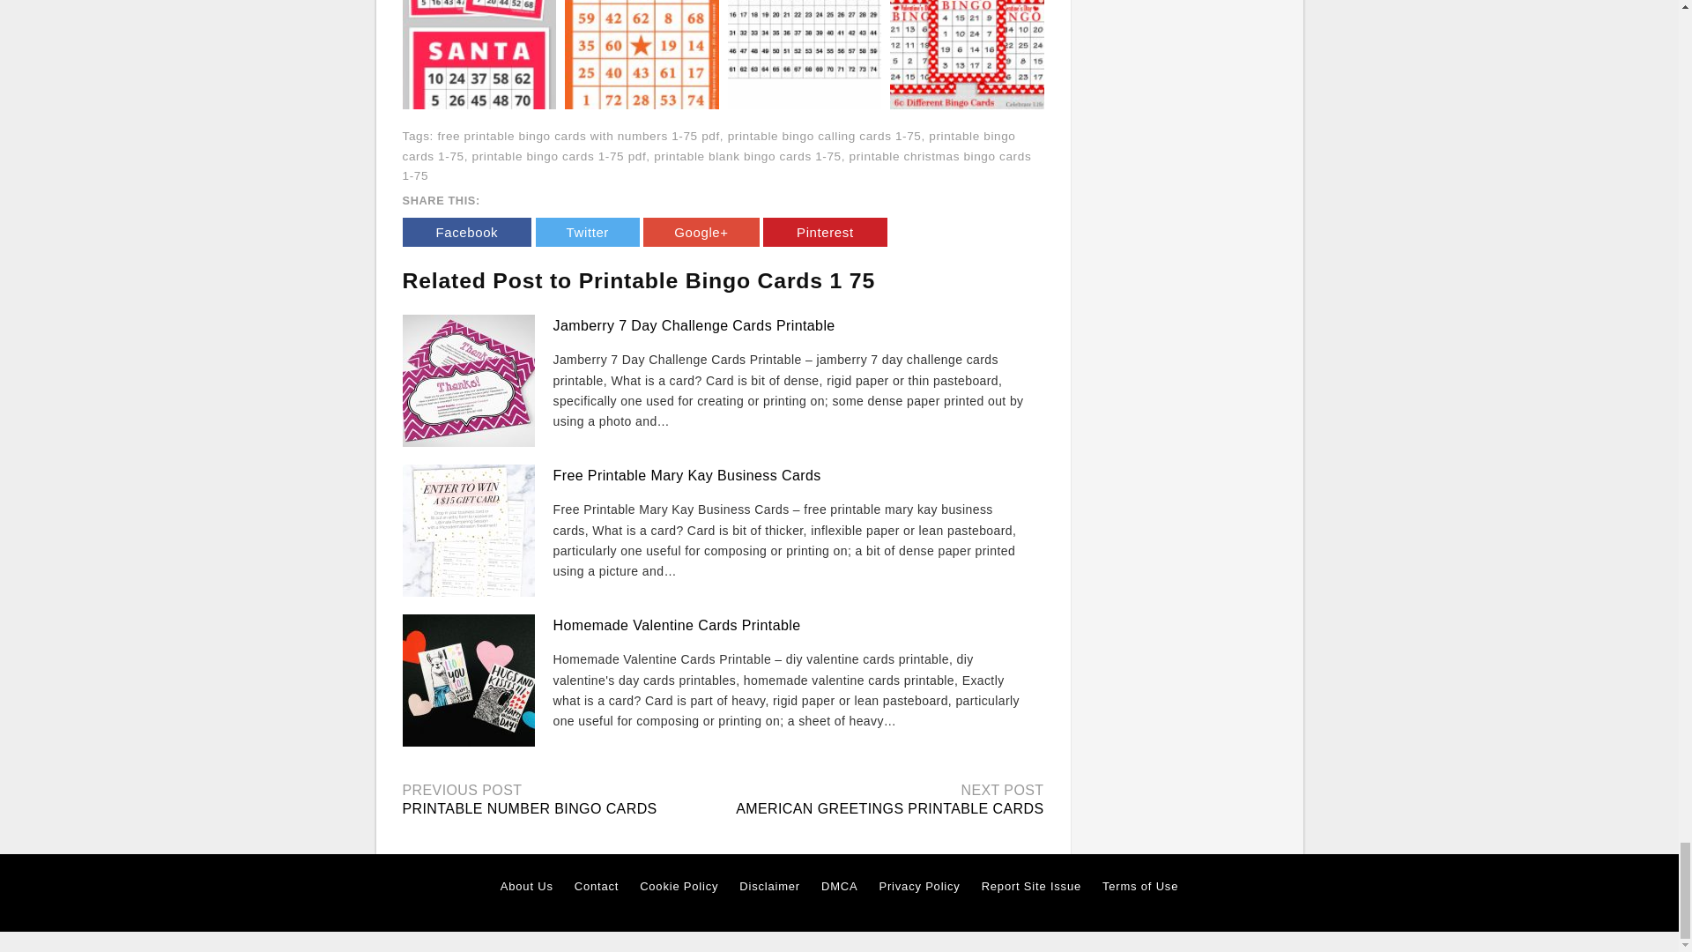 Image resolution: width=1692 pixels, height=952 pixels. What do you see at coordinates (578, 136) in the screenshot?
I see `free printable bingo cards with numbers 1-75 pdf` at bounding box center [578, 136].